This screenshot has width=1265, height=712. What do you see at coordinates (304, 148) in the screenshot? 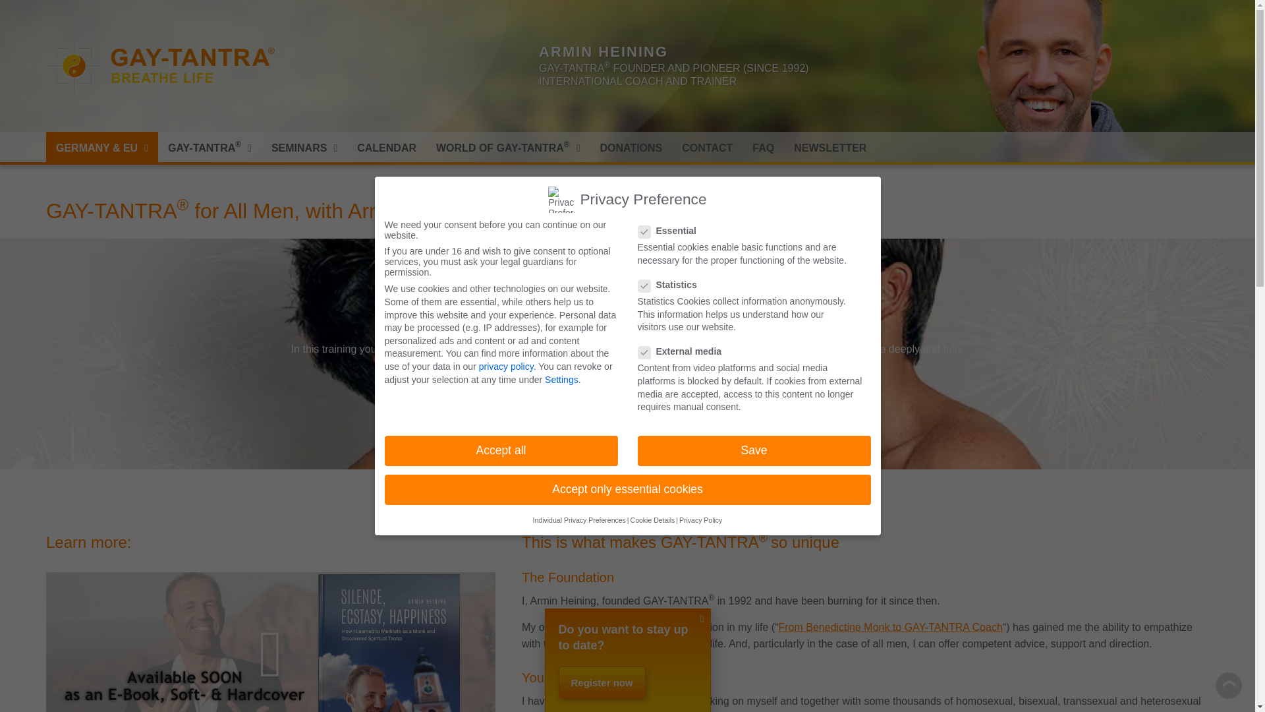
I see `SEMINARS` at bounding box center [304, 148].